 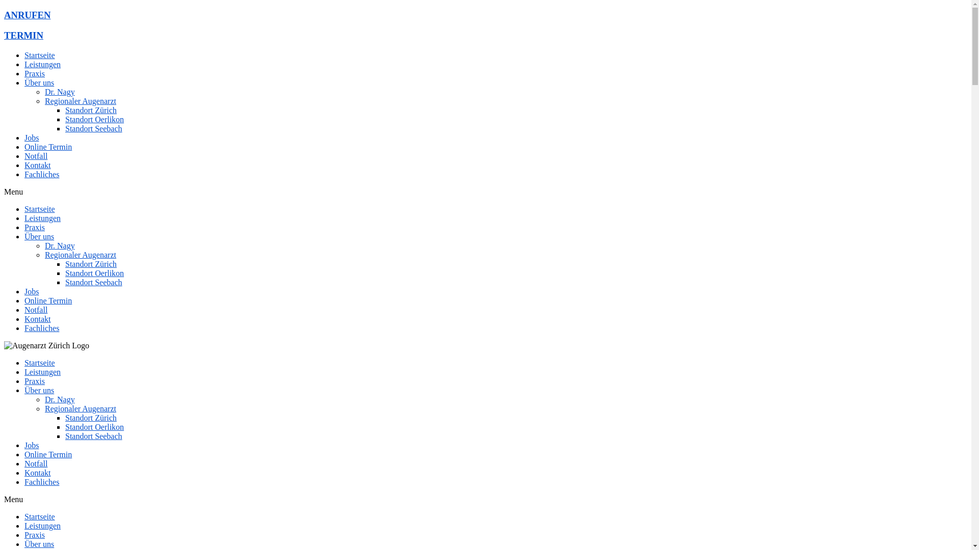 I want to click on Regionaler Augenarzt, so click(x=81, y=408).